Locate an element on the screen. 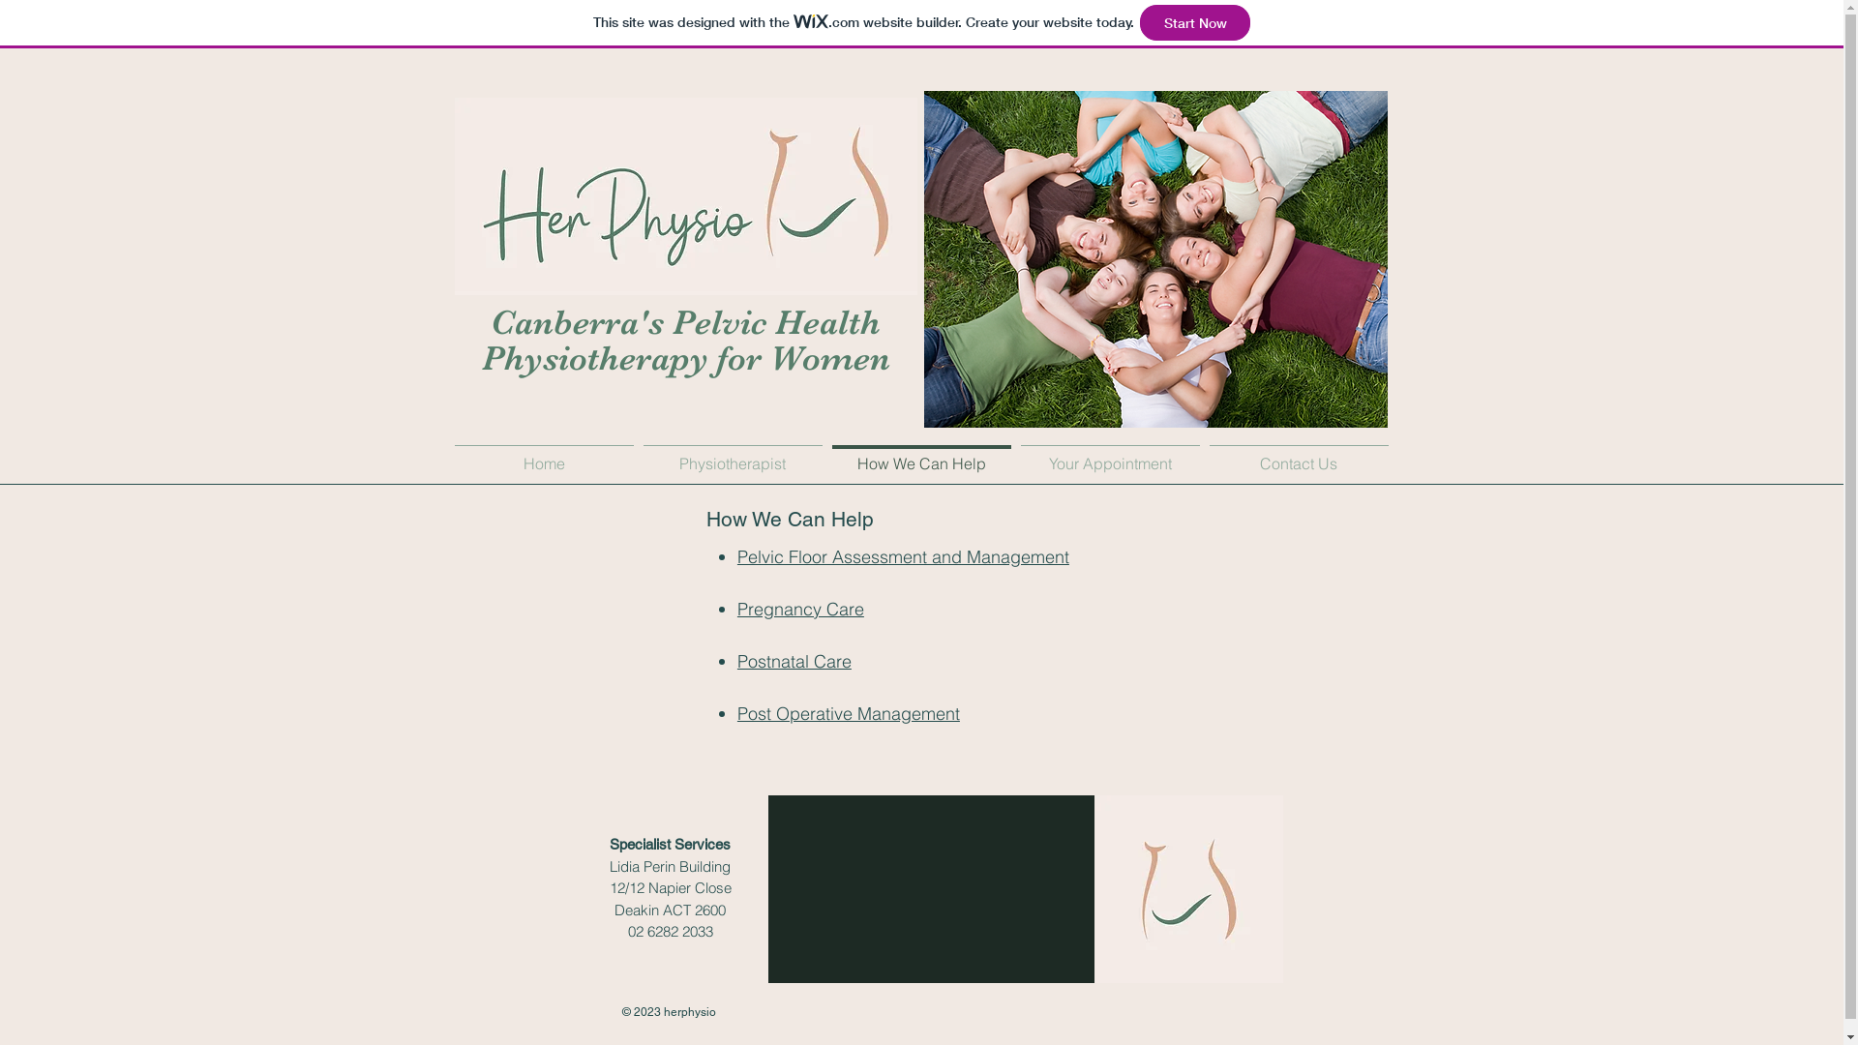 Image resolution: width=1858 pixels, height=1045 pixels. Postnatal Care is located at coordinates (794, 662).